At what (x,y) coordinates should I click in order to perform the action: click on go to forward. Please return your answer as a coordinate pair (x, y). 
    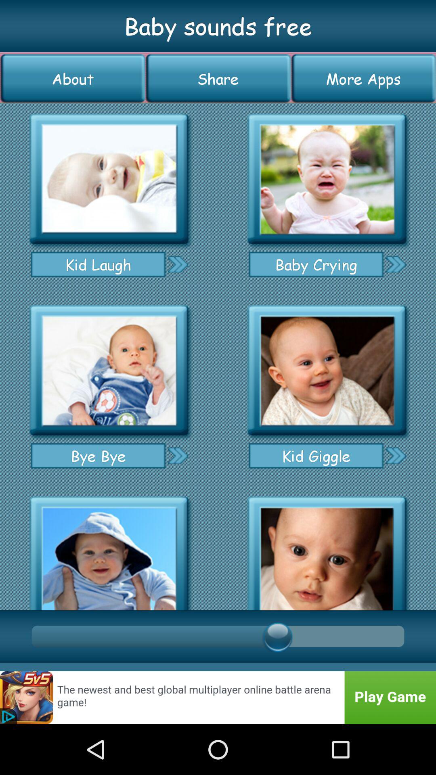
    Looking at the image, I should click on (396, 264).